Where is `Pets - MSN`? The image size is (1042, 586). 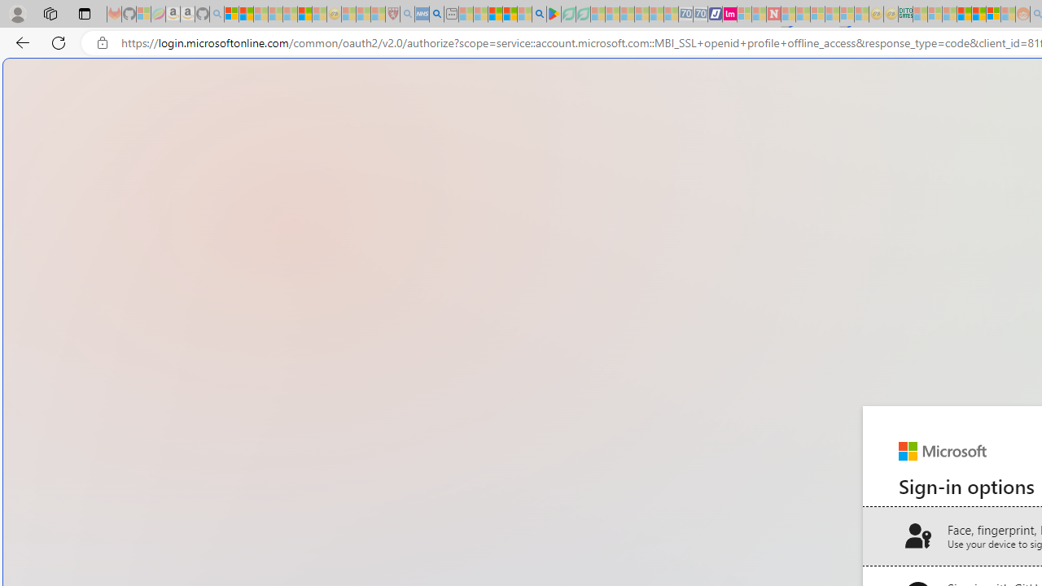 Pets - MSN is located at coordinates (510, 15).